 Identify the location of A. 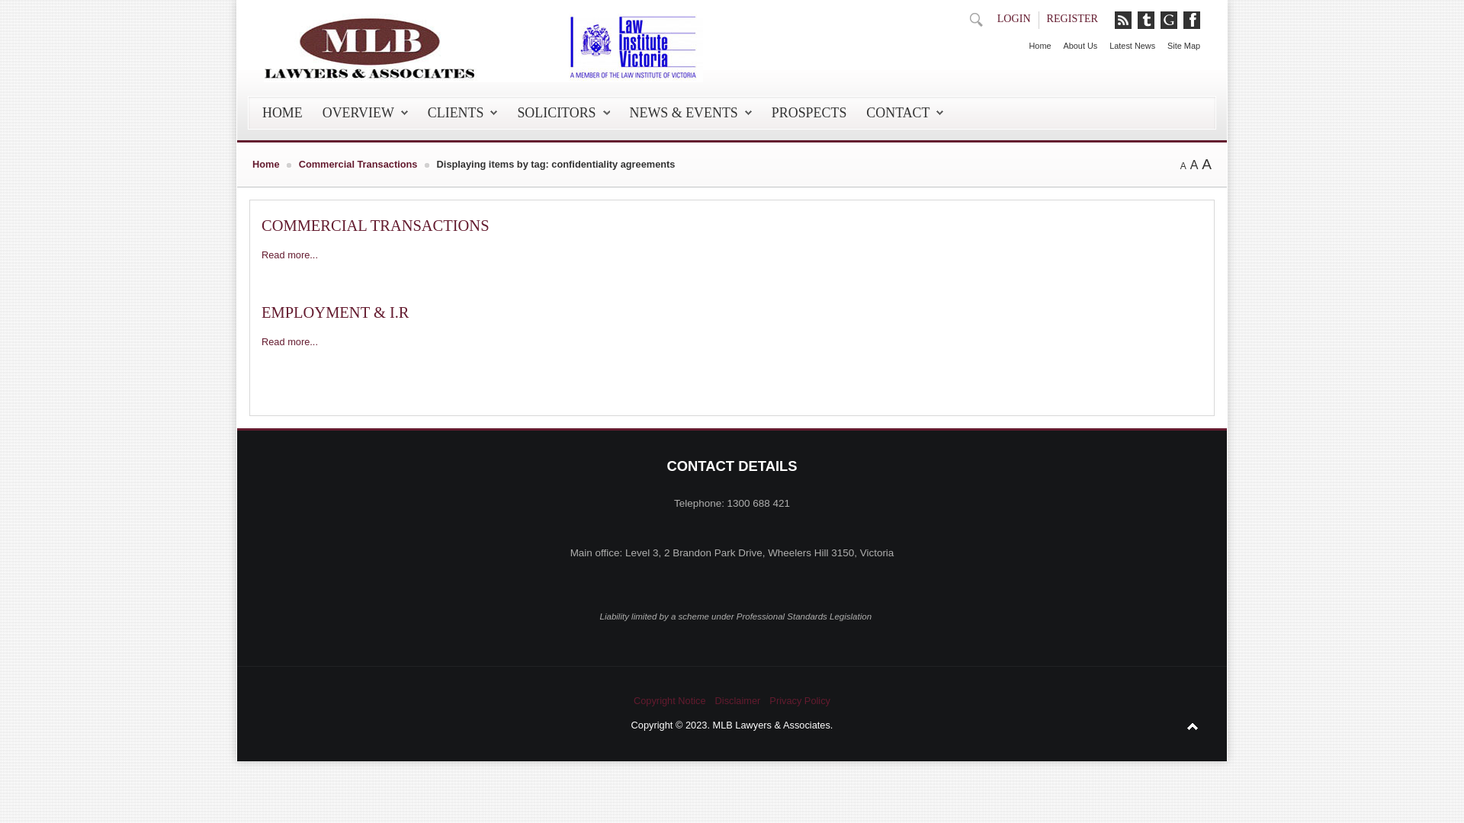
(1206, 165).